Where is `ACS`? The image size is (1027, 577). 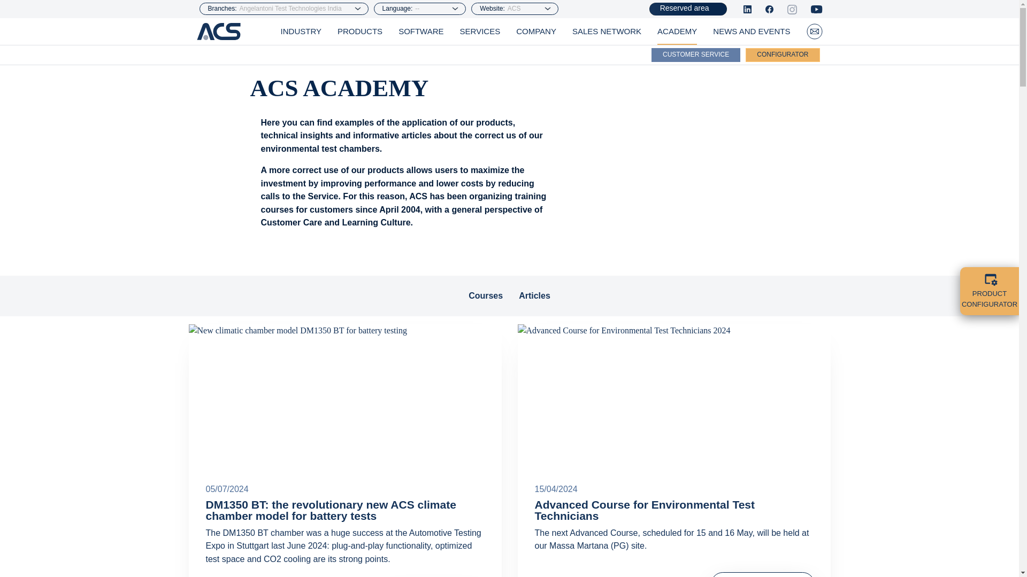
ACS is located at coordinates (530, 8).